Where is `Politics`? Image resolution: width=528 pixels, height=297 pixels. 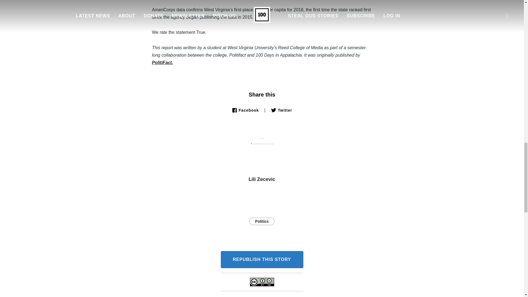
Politics is located at coordinates (262, 221).